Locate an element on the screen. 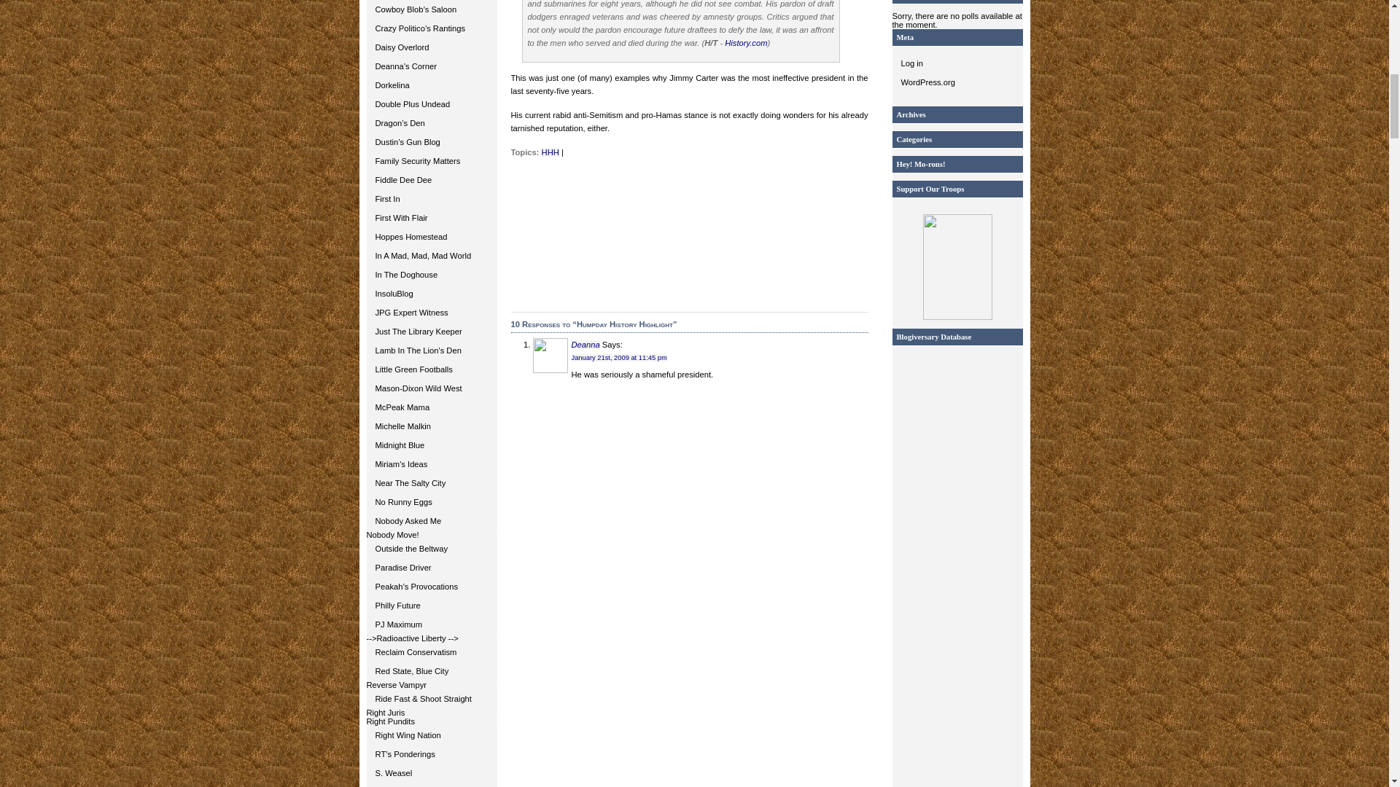 Image resolution: width=1400 pixels, height=787 pixels. Family Security Matters is located at coordinates (431, 161).